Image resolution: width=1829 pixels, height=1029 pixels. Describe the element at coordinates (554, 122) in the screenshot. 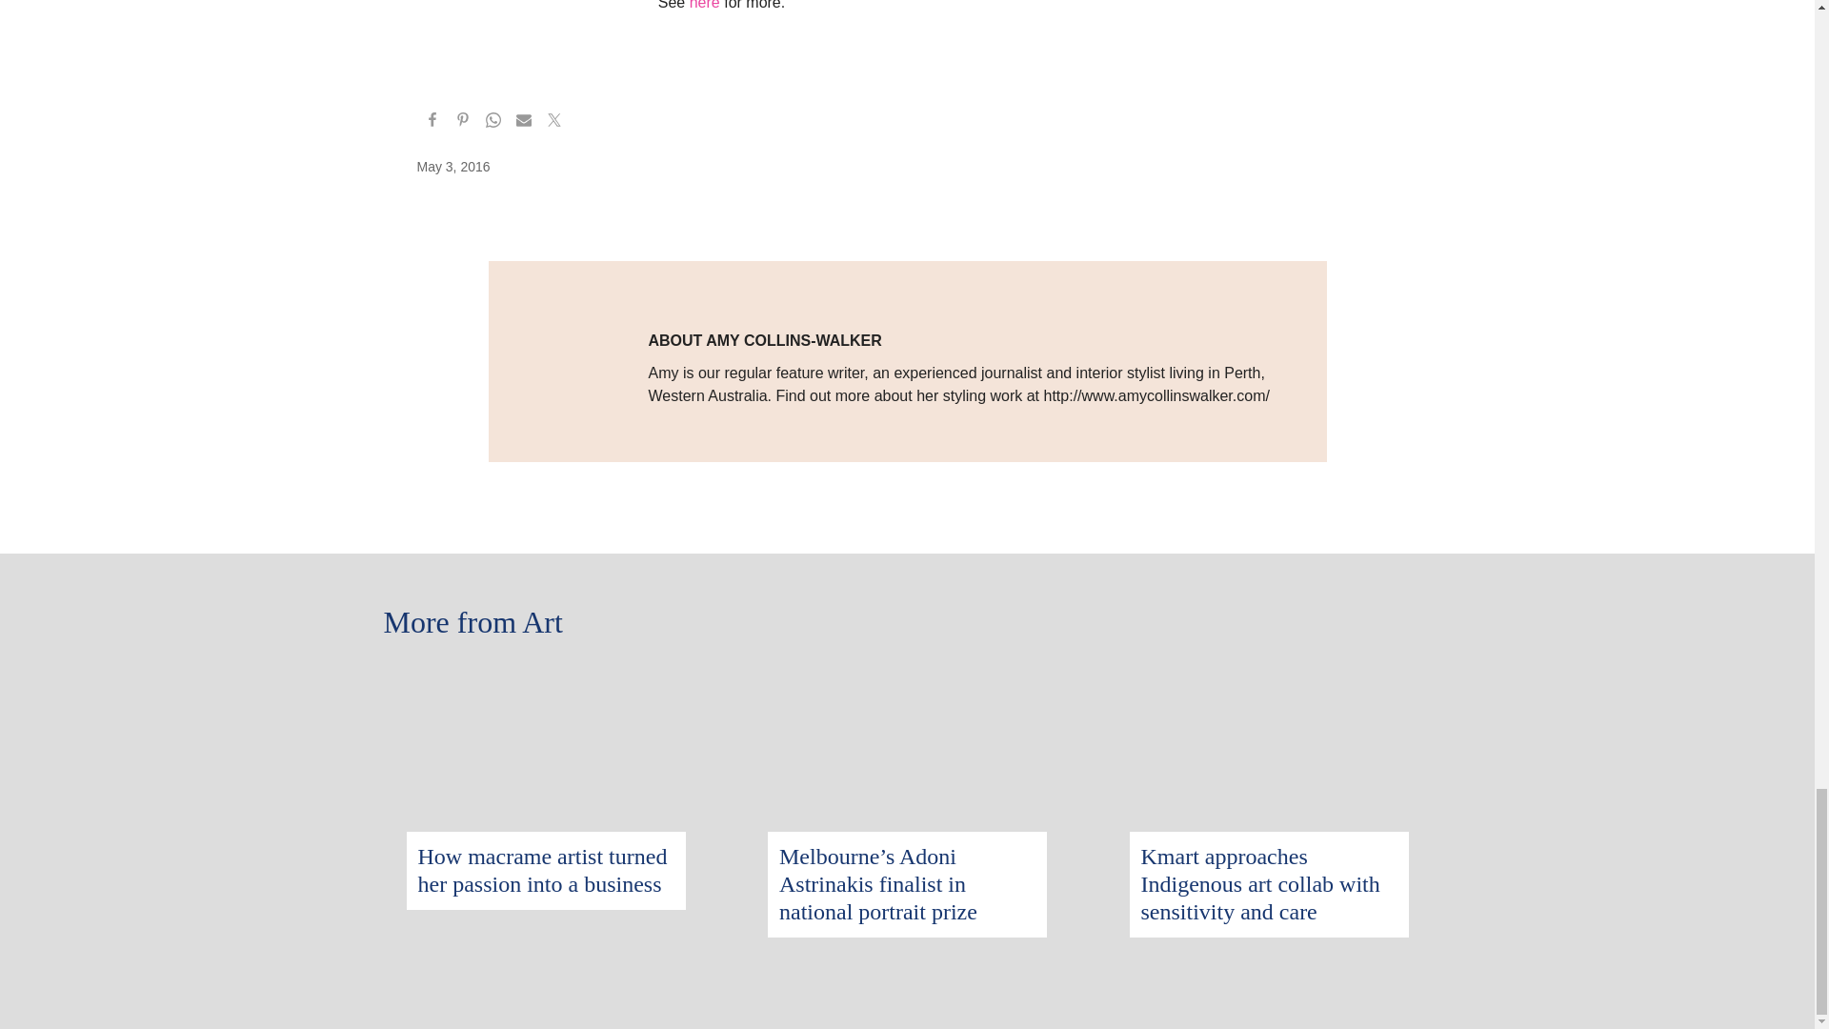

I see `Share on Twitter` at that location.